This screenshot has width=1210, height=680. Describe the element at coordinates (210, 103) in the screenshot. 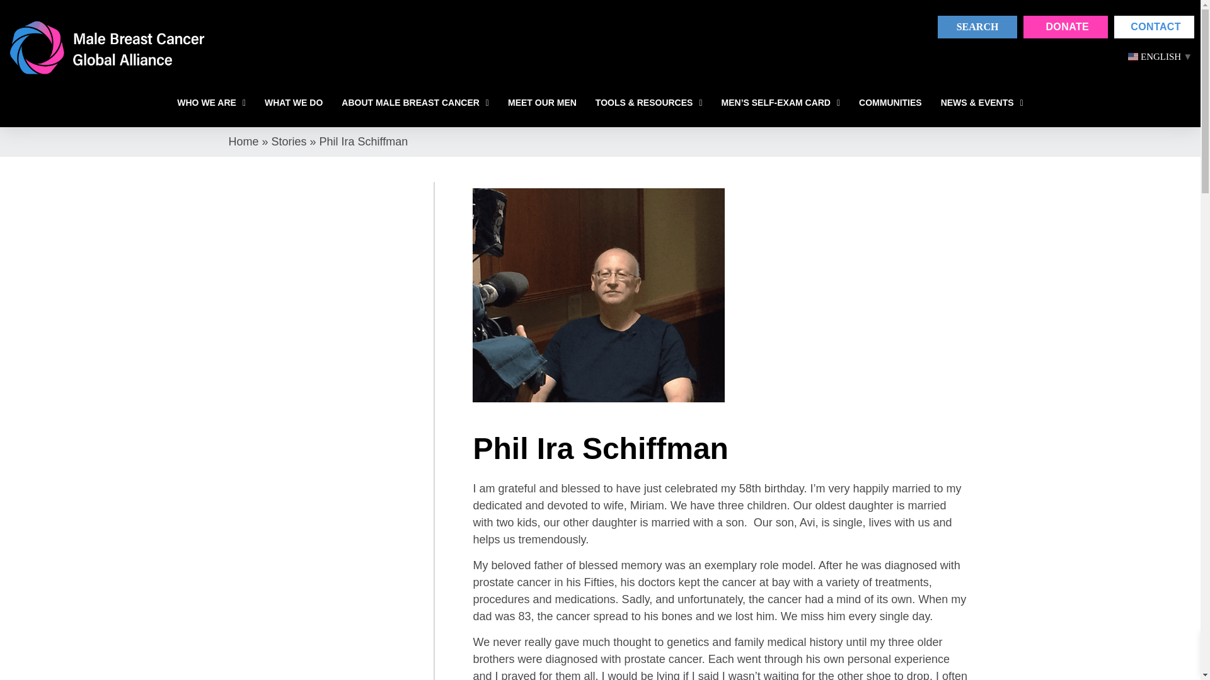

I see `WHO WE ARE` at that location.